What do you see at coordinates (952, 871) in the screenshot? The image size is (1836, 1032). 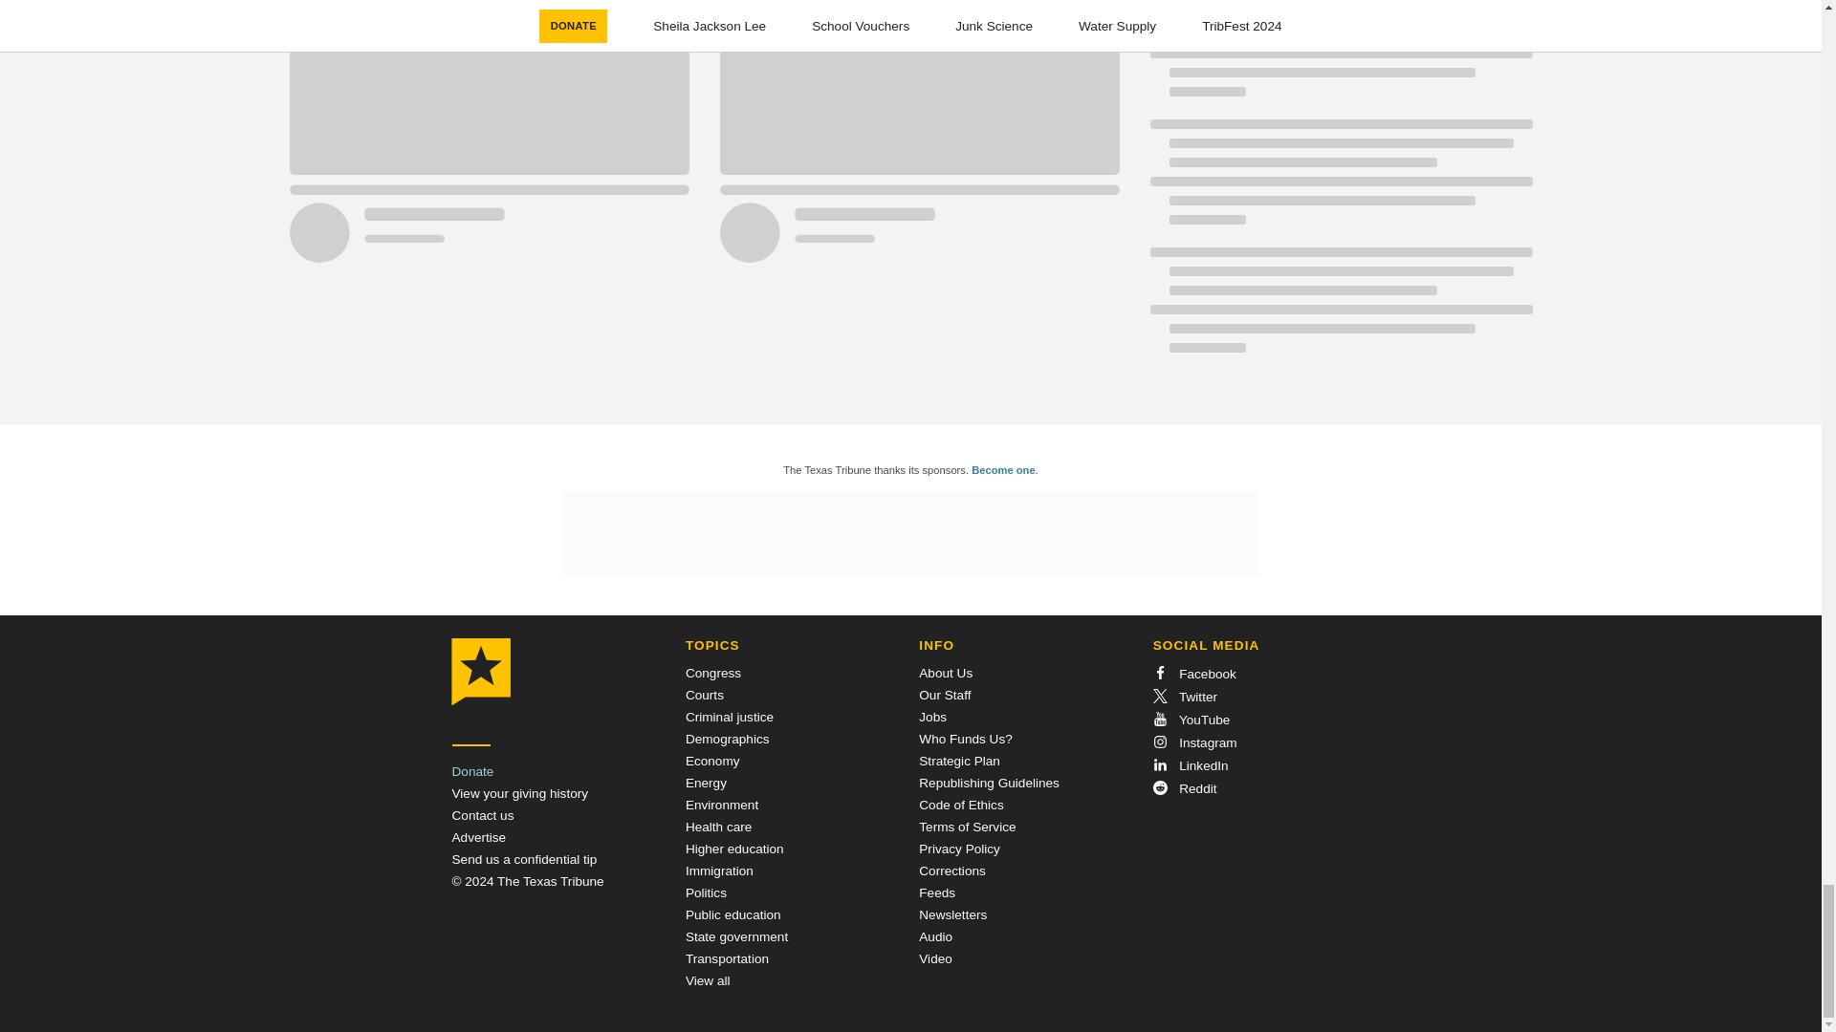 I see `Corrections` at bounding box center [952, 871].